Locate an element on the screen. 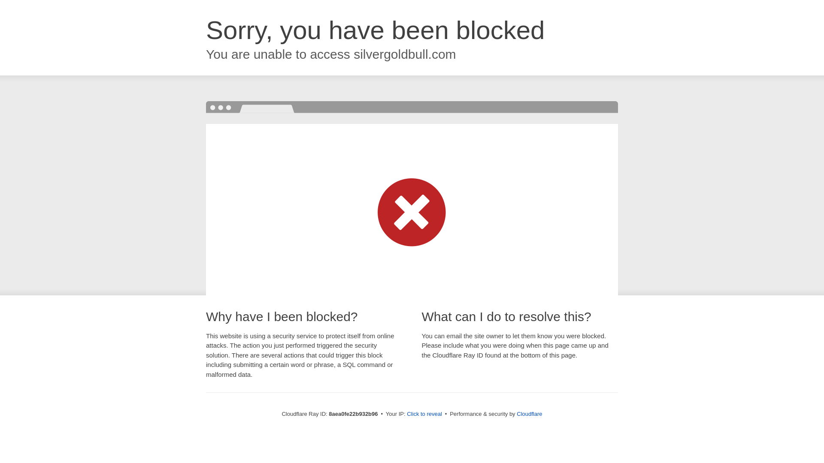  Cloudflare is located at coordinates (529, 414).